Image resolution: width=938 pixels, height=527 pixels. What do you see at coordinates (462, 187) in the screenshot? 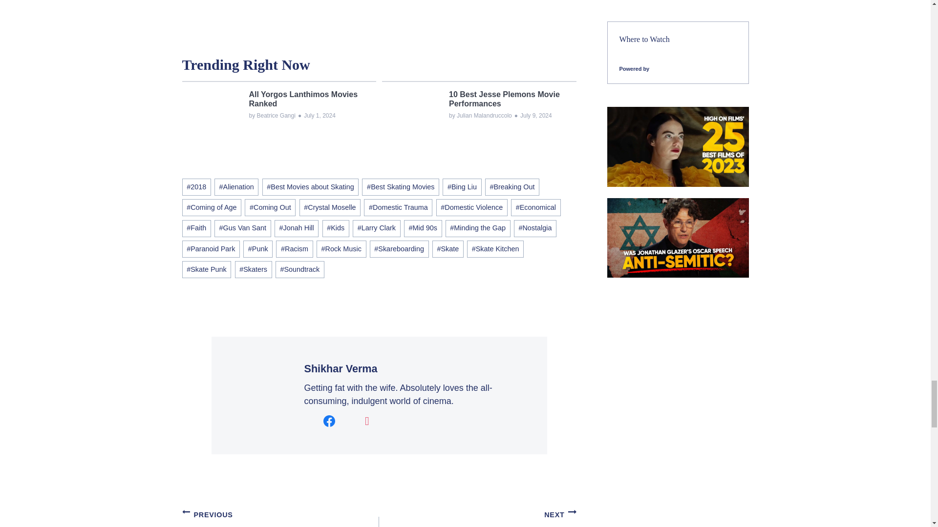
I see `Bing Liu` at bounding box center [462, 187].